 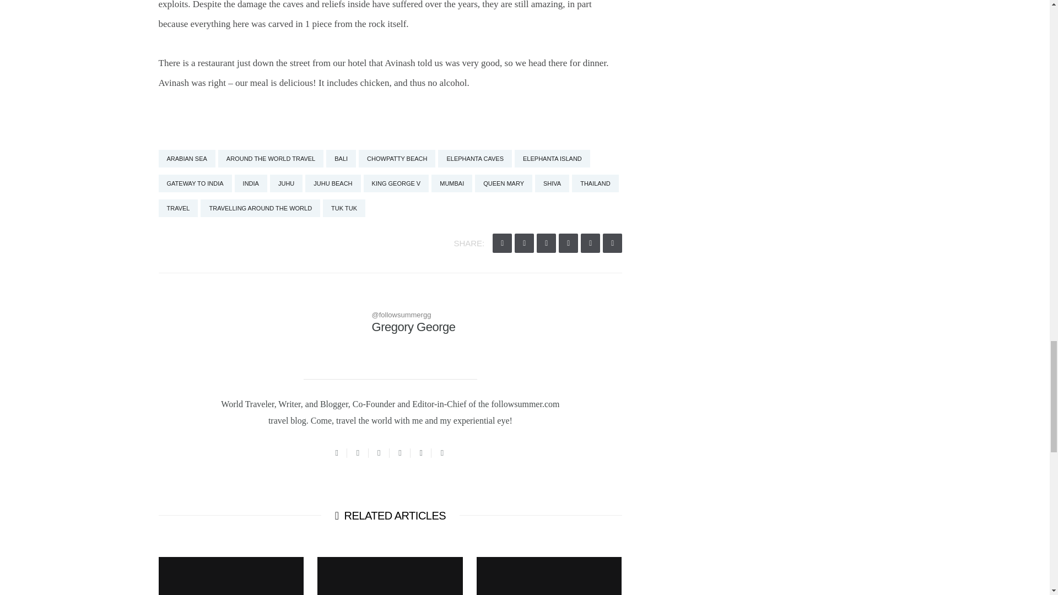 I want to click on TRAVELLING AROUND THE WORLD, so click(x=260, y=208).